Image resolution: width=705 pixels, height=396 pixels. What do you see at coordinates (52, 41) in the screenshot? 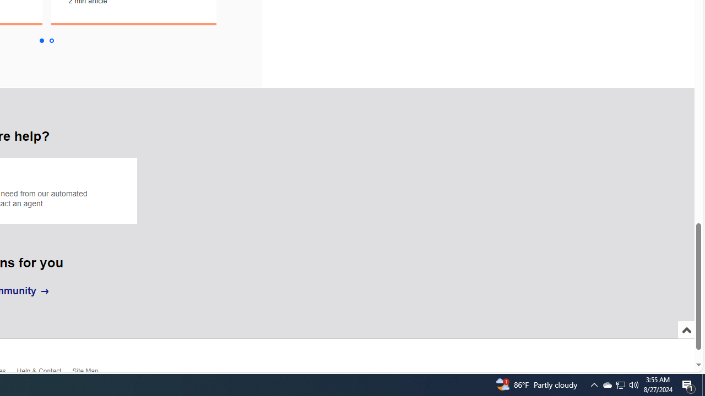
I see `Slide 2 ` at bounding box center [52, 41].